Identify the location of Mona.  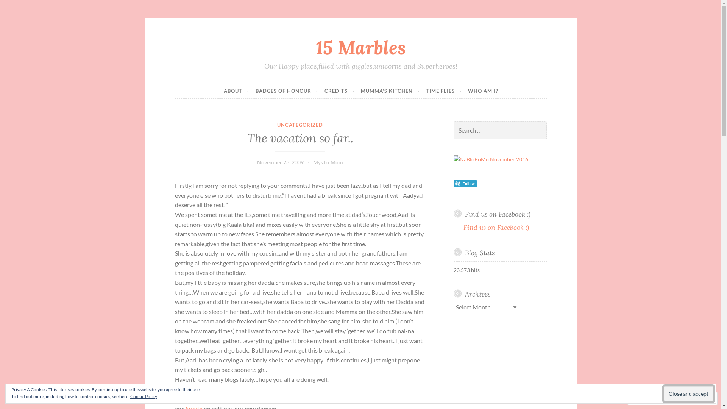
(207, 389).